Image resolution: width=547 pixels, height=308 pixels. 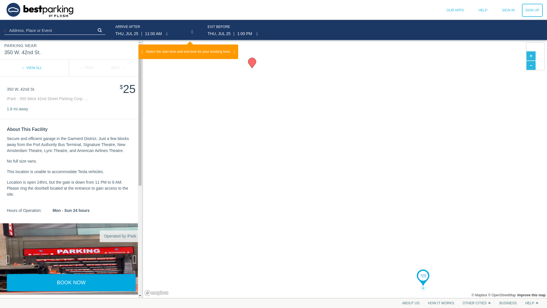 I want to click on OpenStreetMap, so click(x=502, y=295).